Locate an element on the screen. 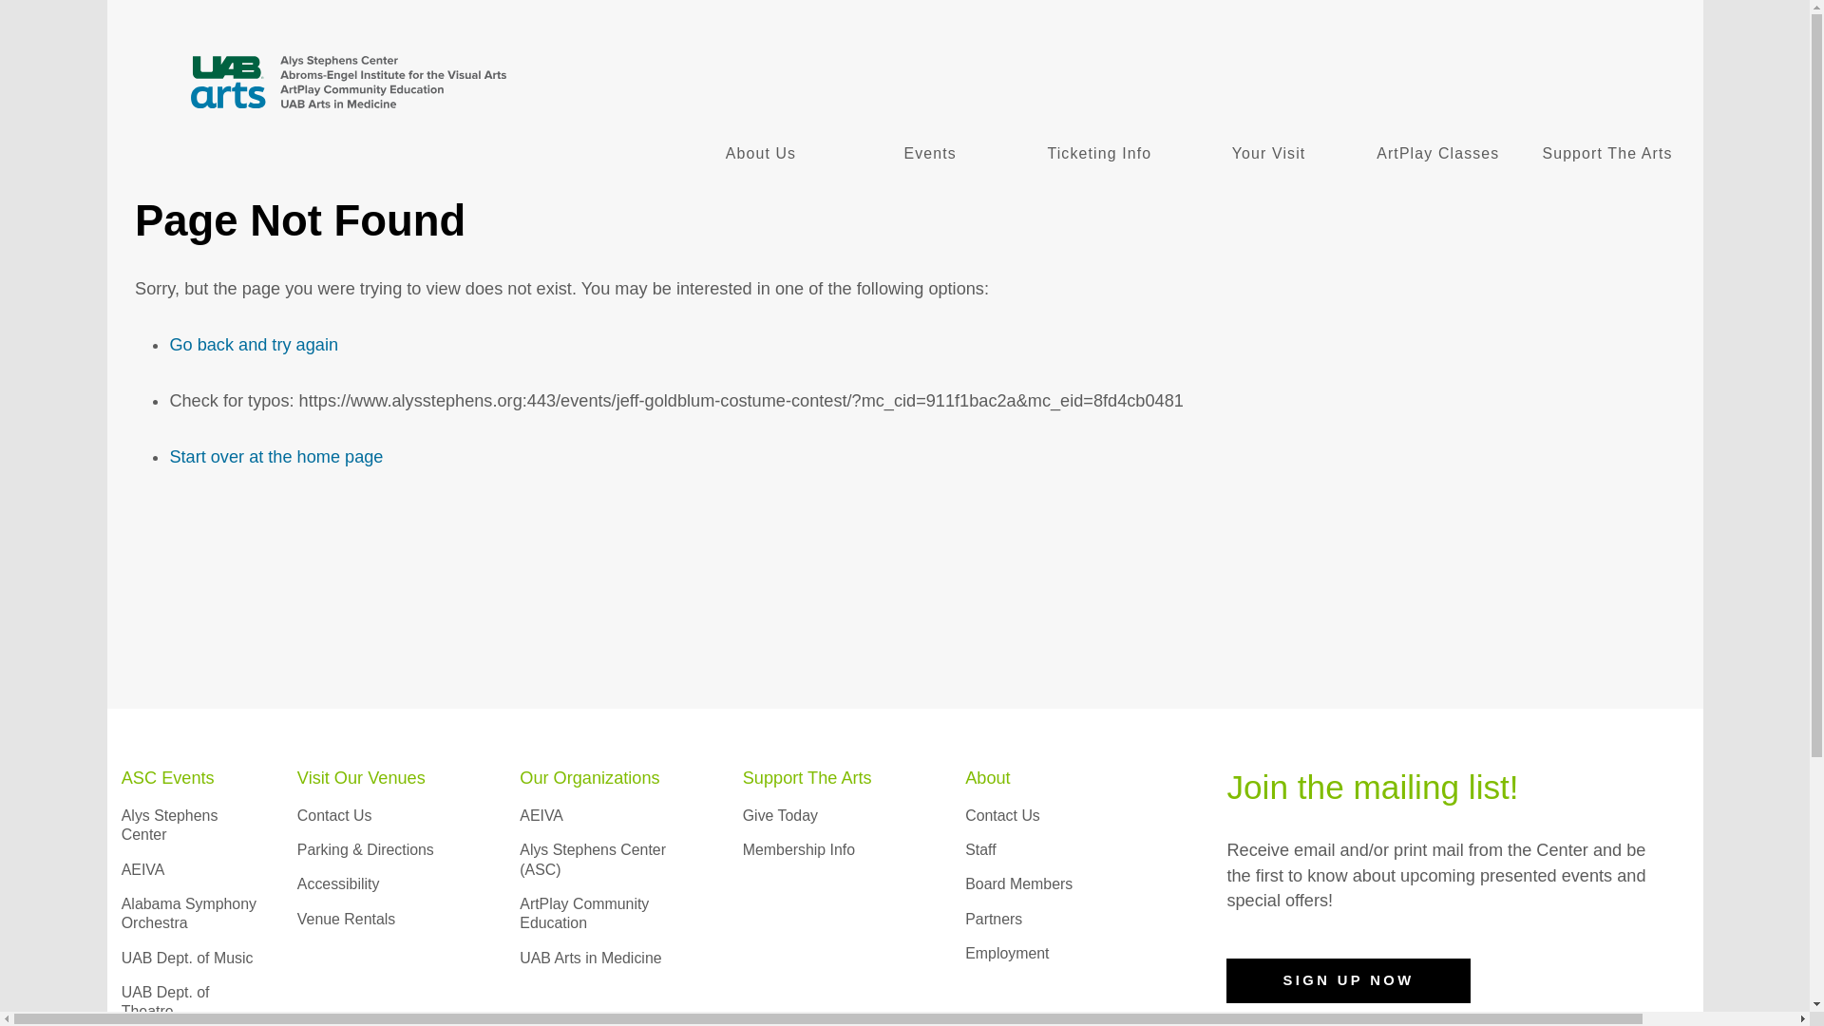 This screenshot has width=1824, height=1026. ArtPlay Classes is located at coordinates (1438, 154).